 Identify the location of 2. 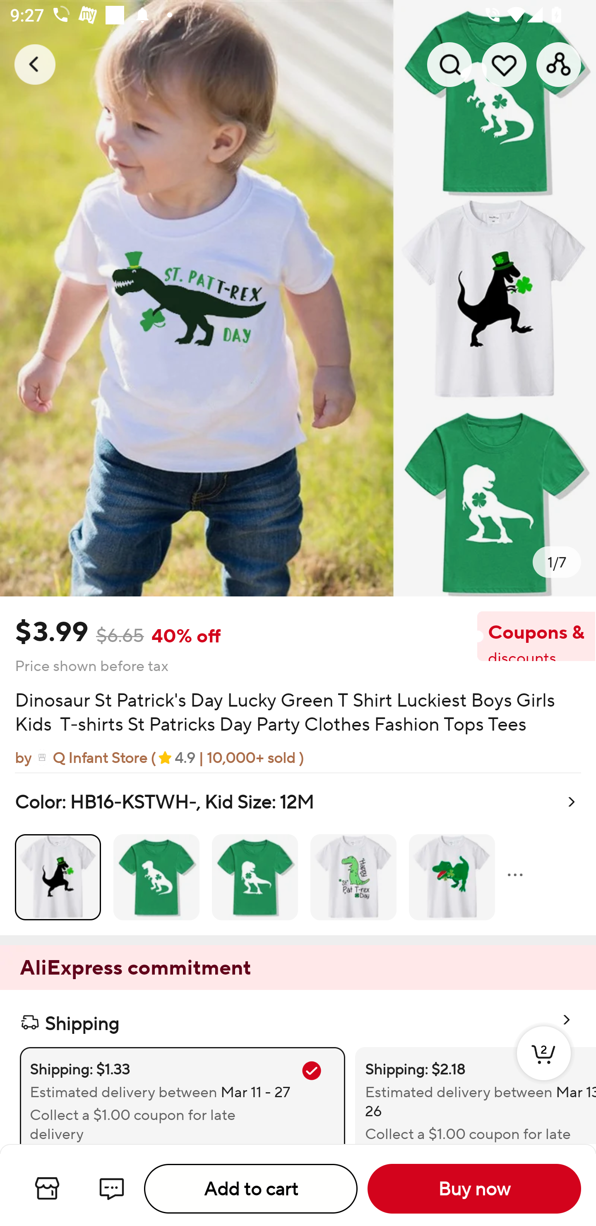
(544, 1068).